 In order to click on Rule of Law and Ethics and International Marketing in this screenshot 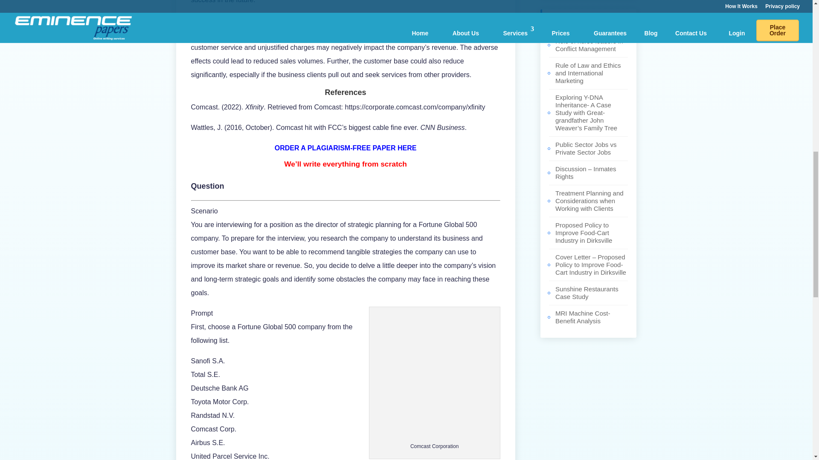, I will do `click(588, 72)`.